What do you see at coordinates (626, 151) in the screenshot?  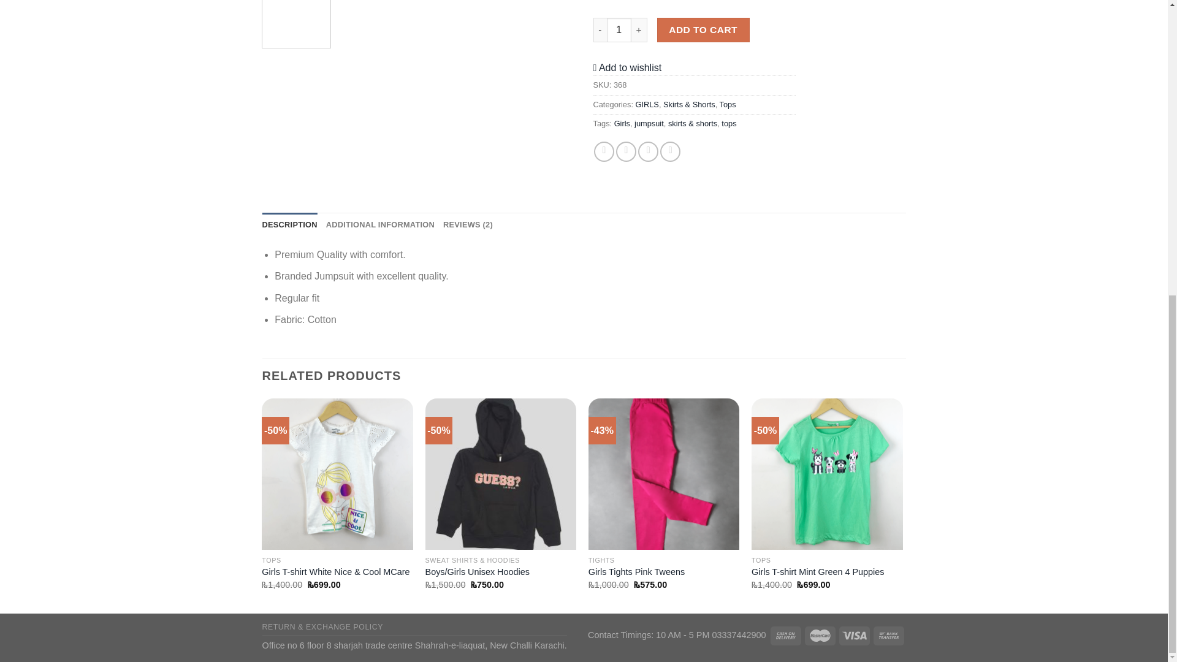 I see `Share on Twitter` at bounding box center [626, 151].